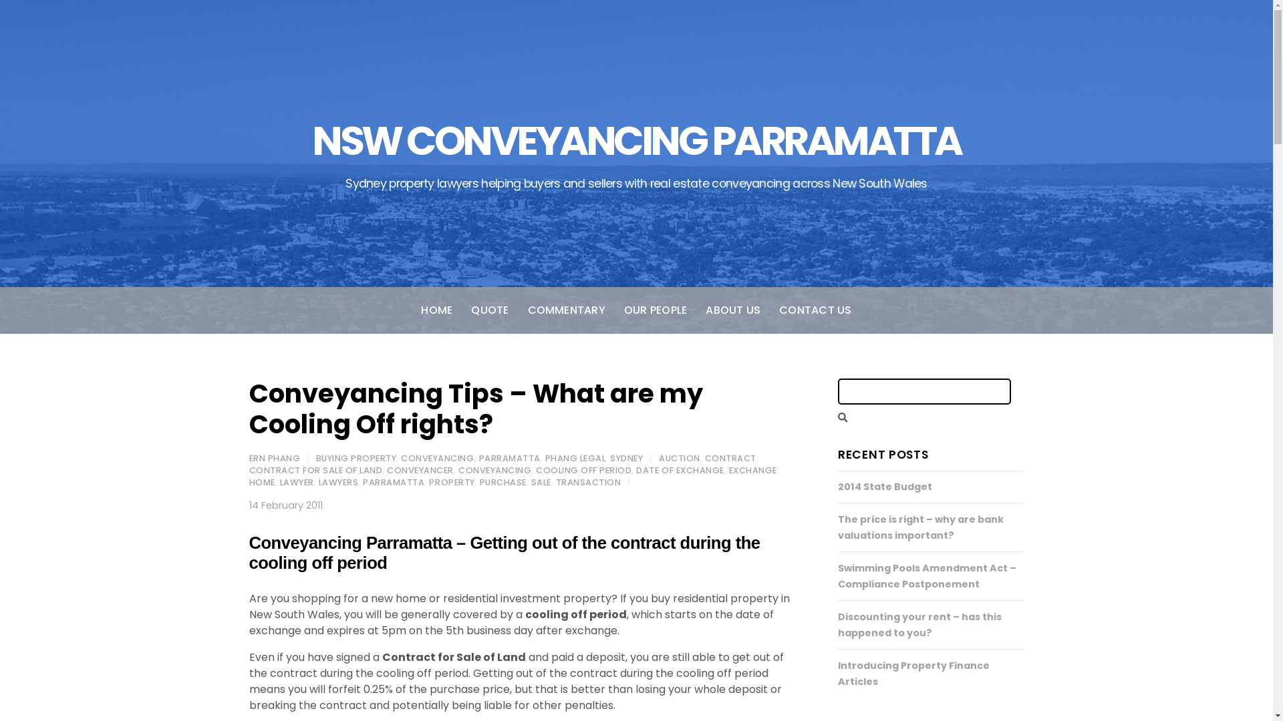 This screenshot has width=1283, height=721. What do you see at coordinates (437, 458) in the screenshot?
I see `CONVEYANCING` at bounding box center [437, 458].